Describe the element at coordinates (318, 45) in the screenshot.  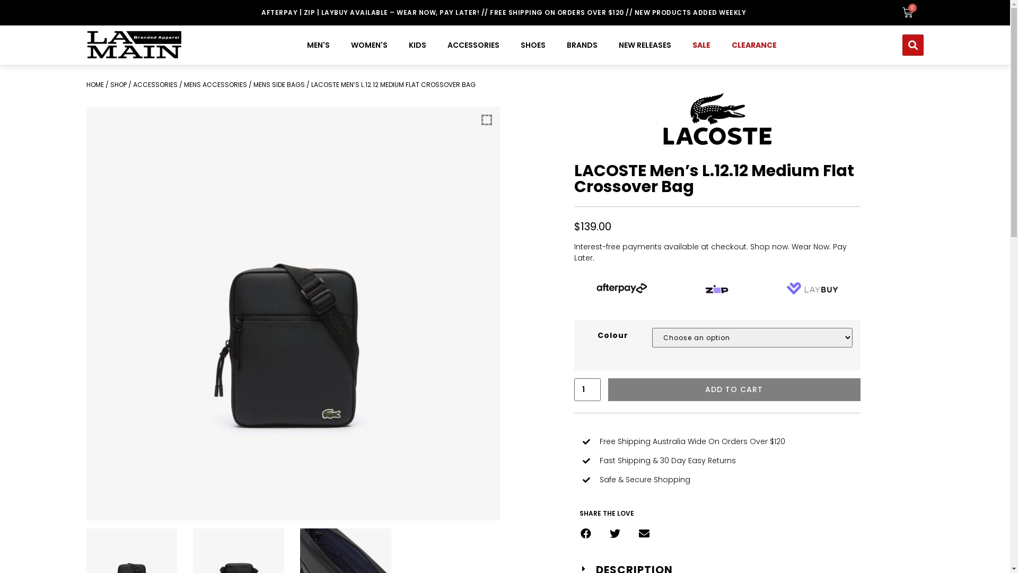
I see `MEN'S` at that location.